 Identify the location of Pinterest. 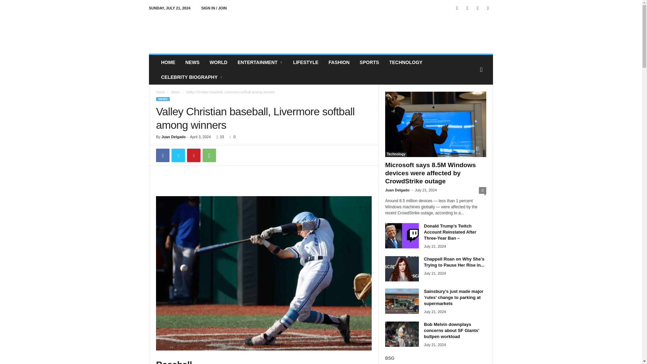
(193, 155).